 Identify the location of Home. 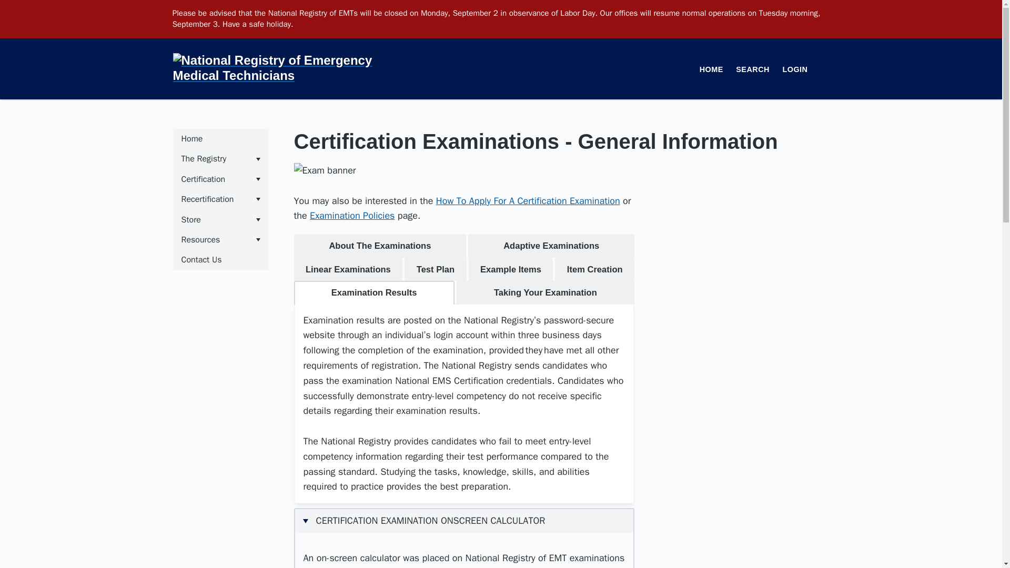
(220, 139).